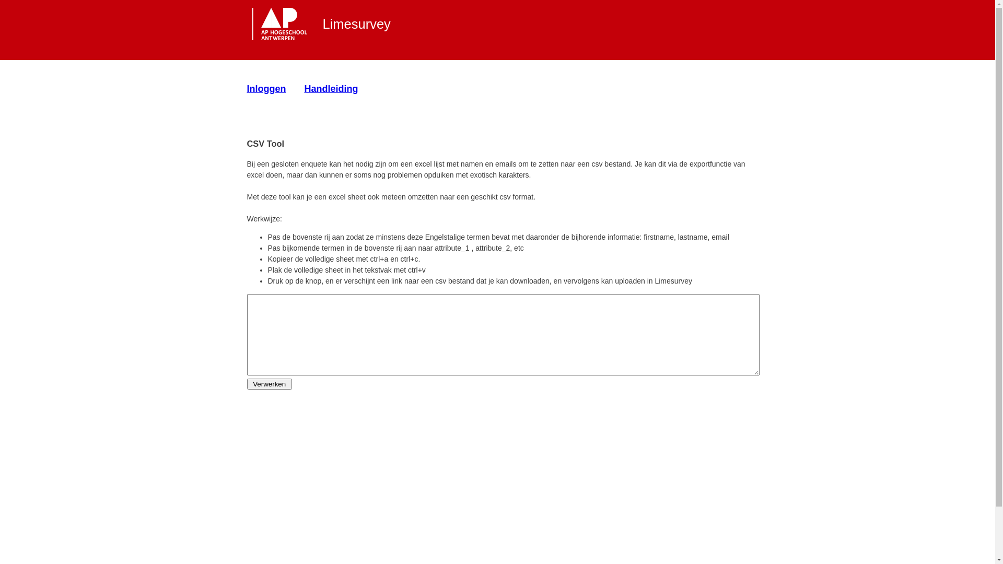  Describe the element at coordinates (281, 26) in the screenshot. I see `Home` at that location.